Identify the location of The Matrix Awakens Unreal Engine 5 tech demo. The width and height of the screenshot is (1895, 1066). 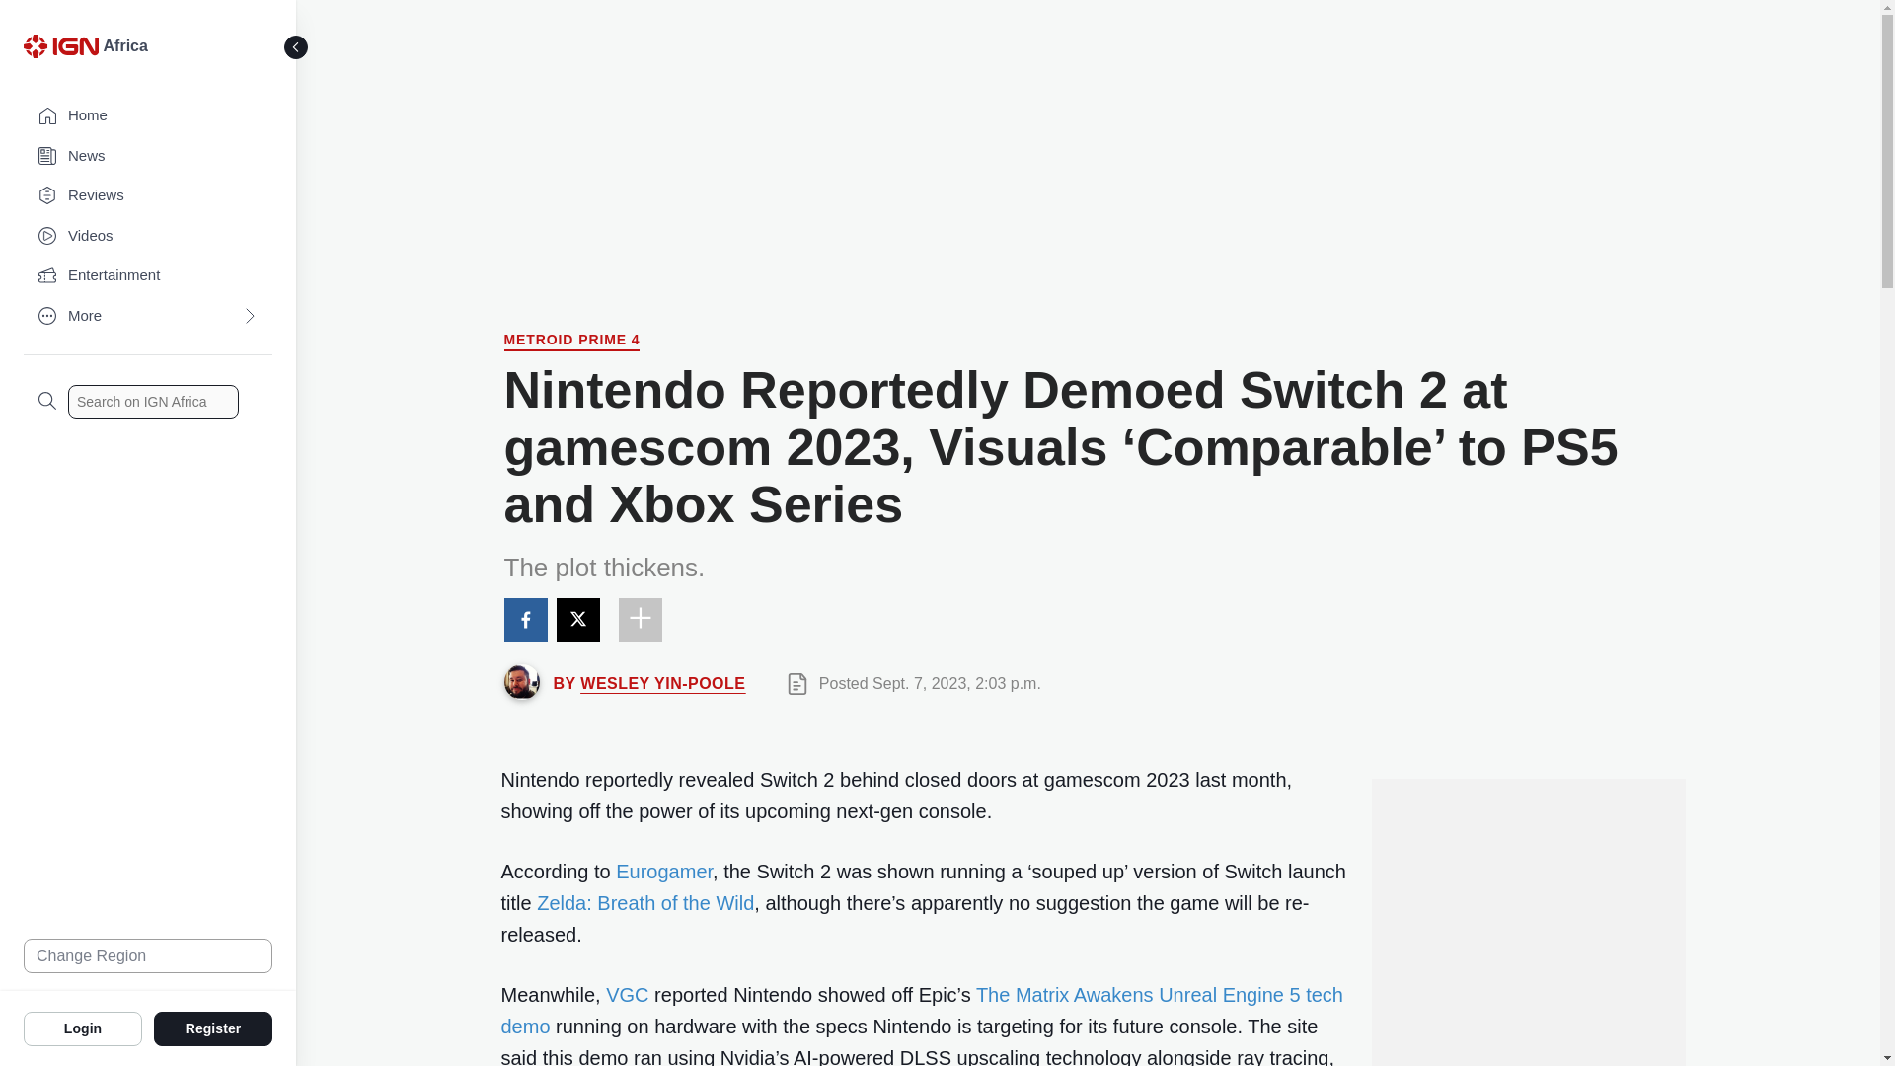
(922, 1010).